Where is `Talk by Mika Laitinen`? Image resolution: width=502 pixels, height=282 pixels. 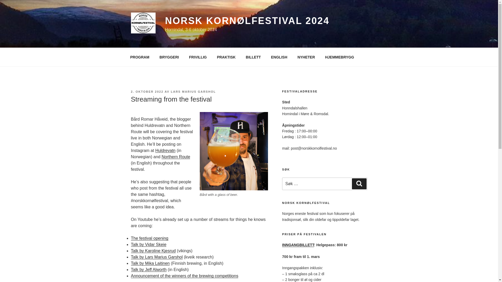
Talk by Mika Laitinen is located at coordinates (150, 263).